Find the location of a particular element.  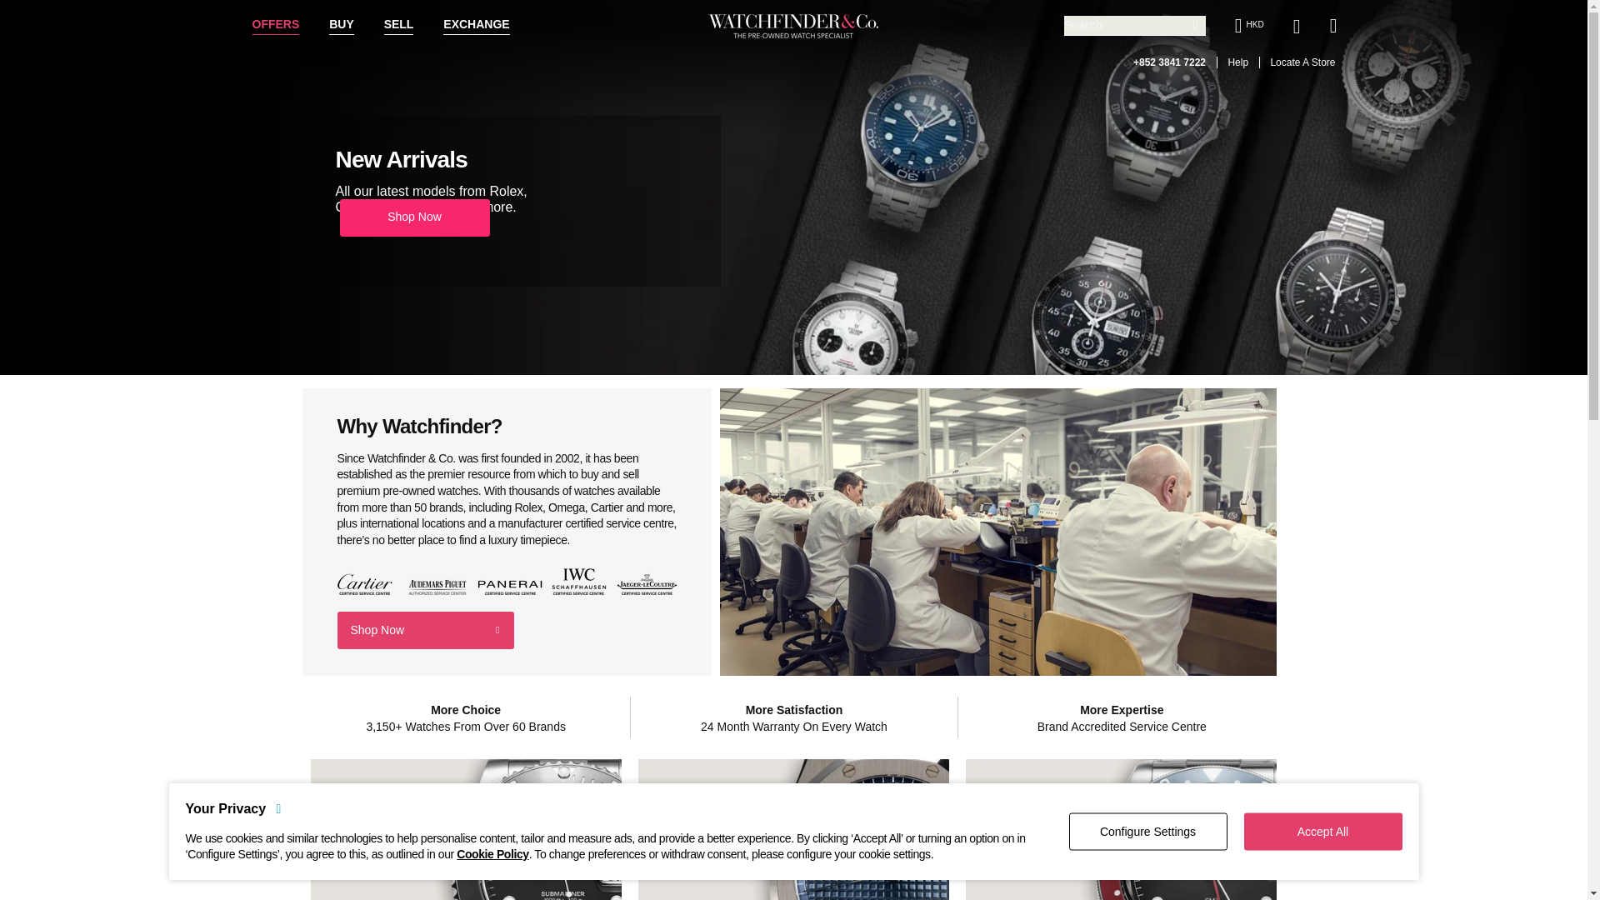

Help is located at coordinates (1232, 62).